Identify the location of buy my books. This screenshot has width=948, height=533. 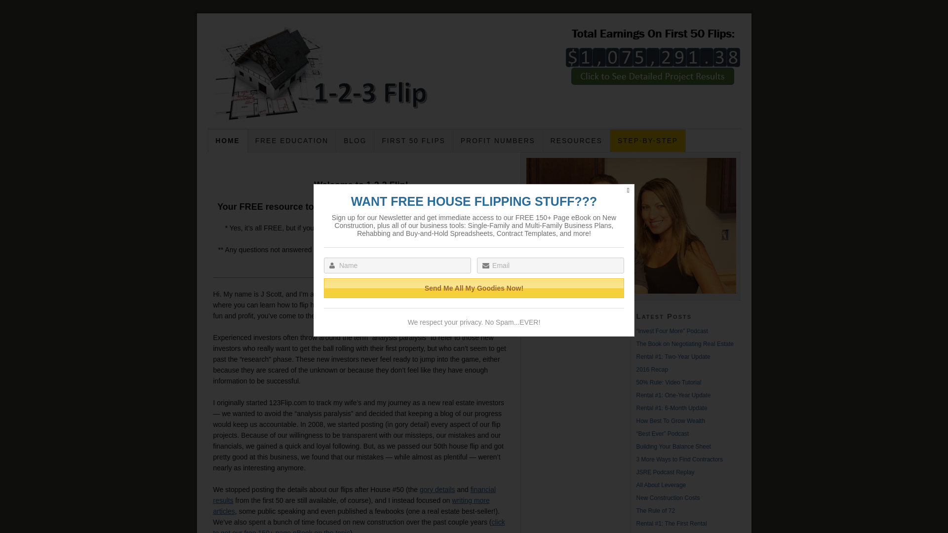
(474, 228).